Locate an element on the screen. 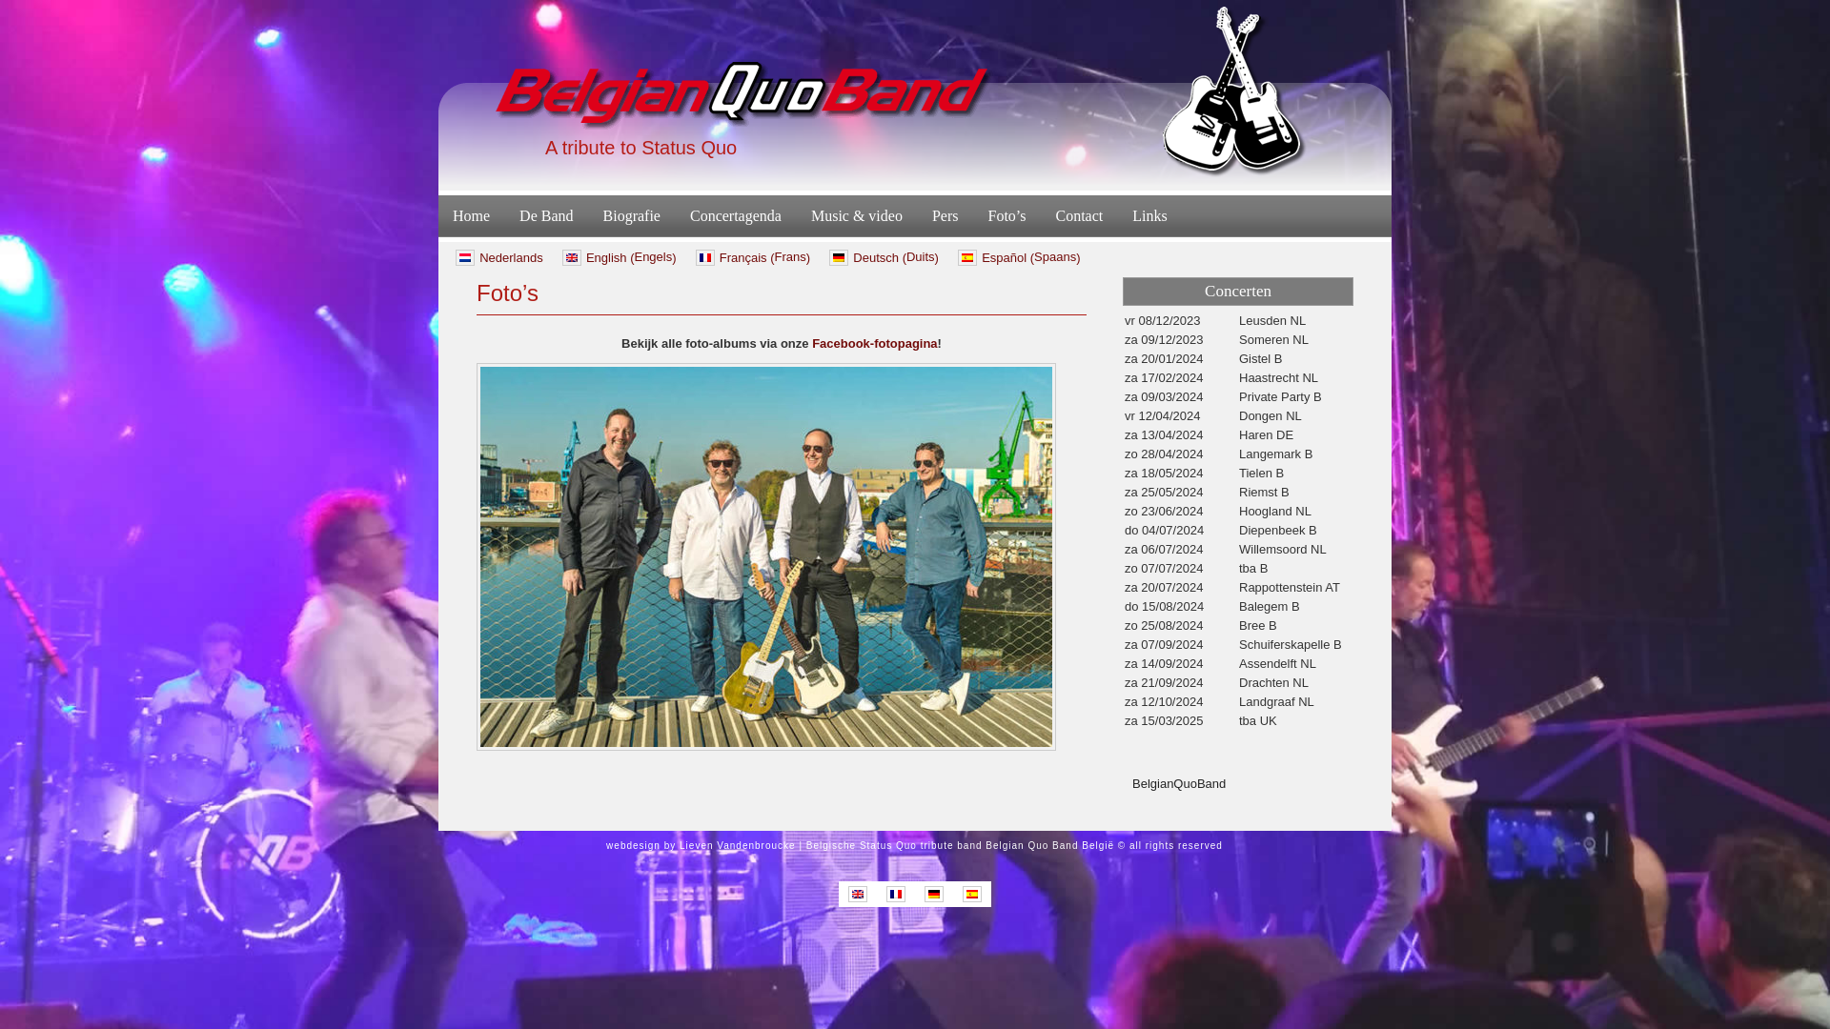 Image resolution: width=1830 pixels, height=1029 pixels. Nederlands is located at coordinates (499, 257).